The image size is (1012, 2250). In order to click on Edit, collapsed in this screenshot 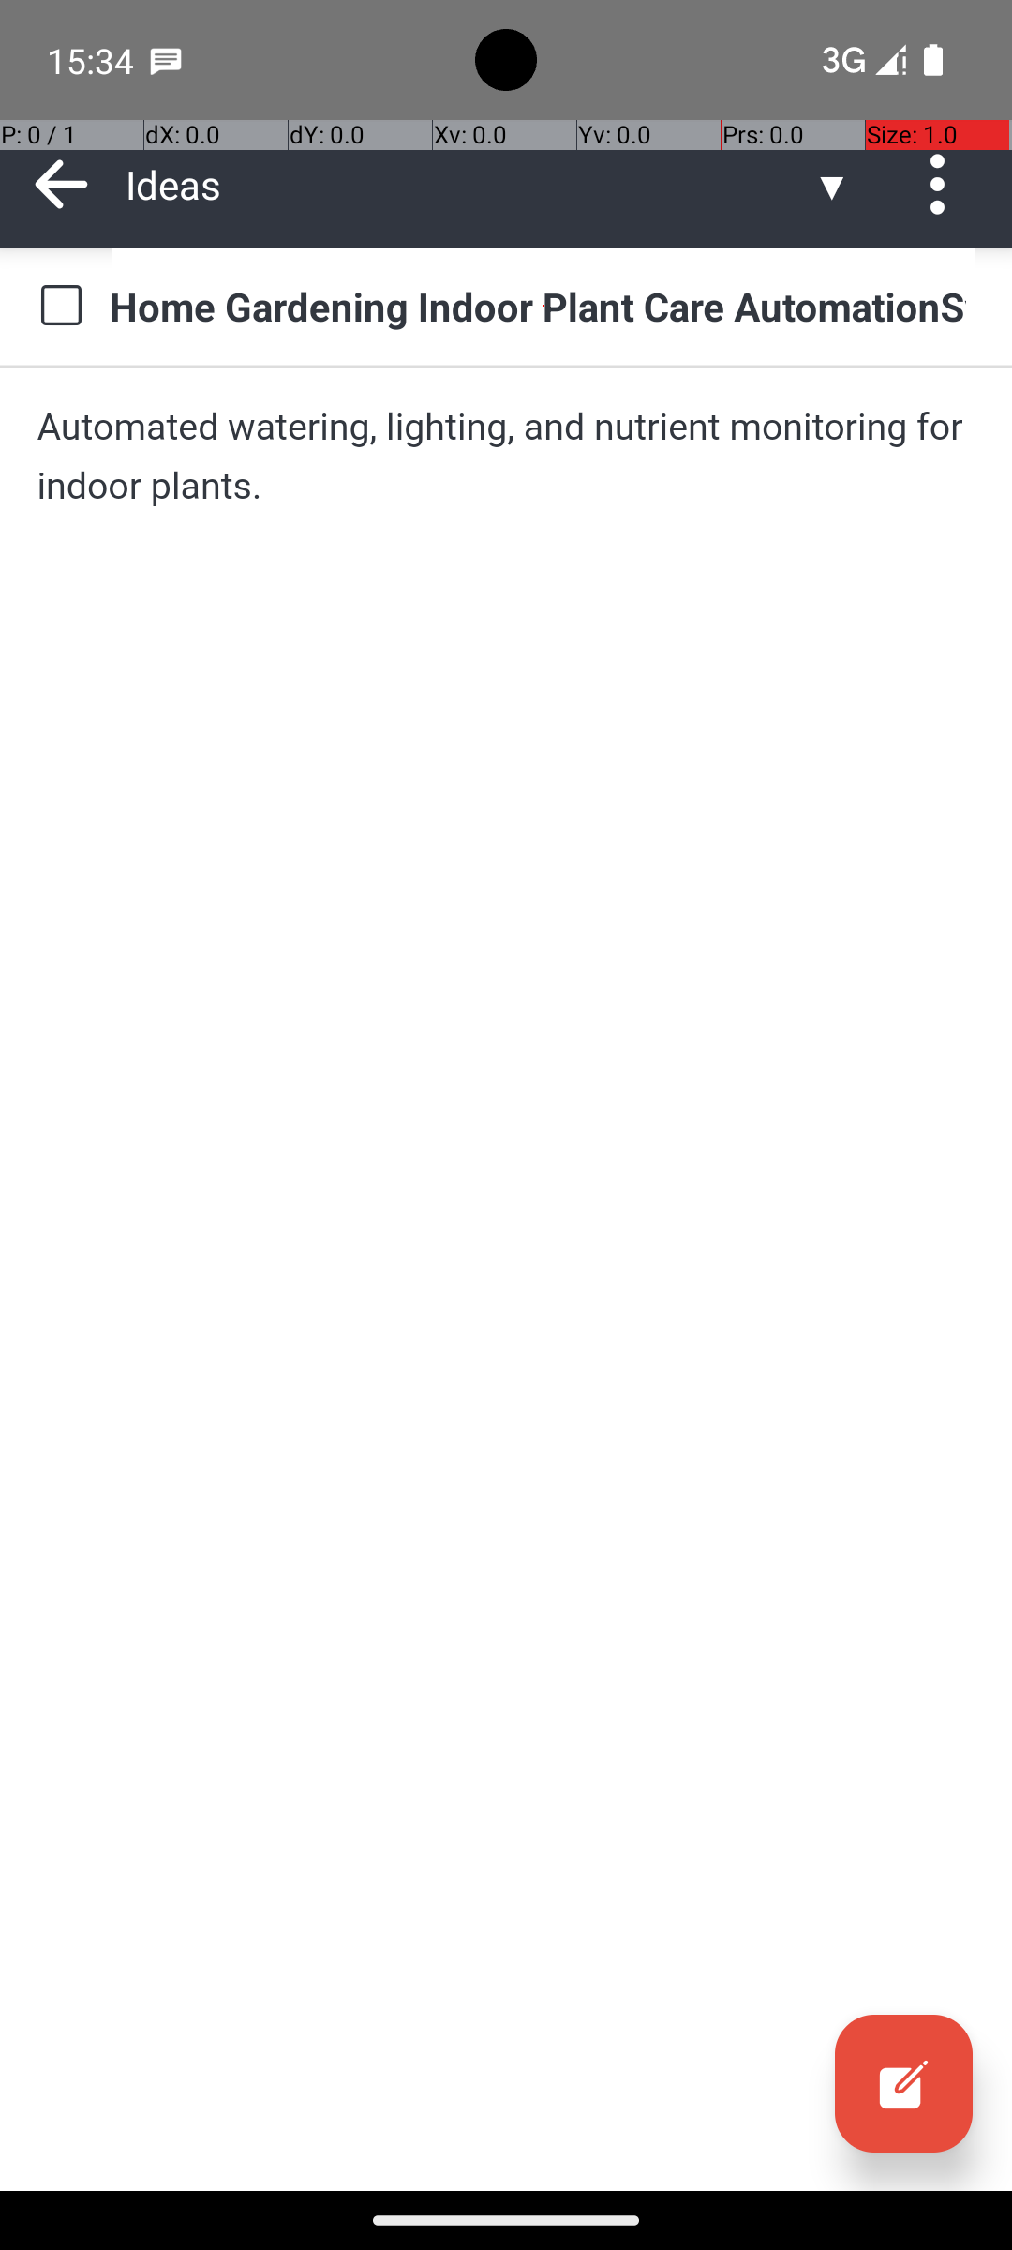, I will do `click(903, 2083)`.